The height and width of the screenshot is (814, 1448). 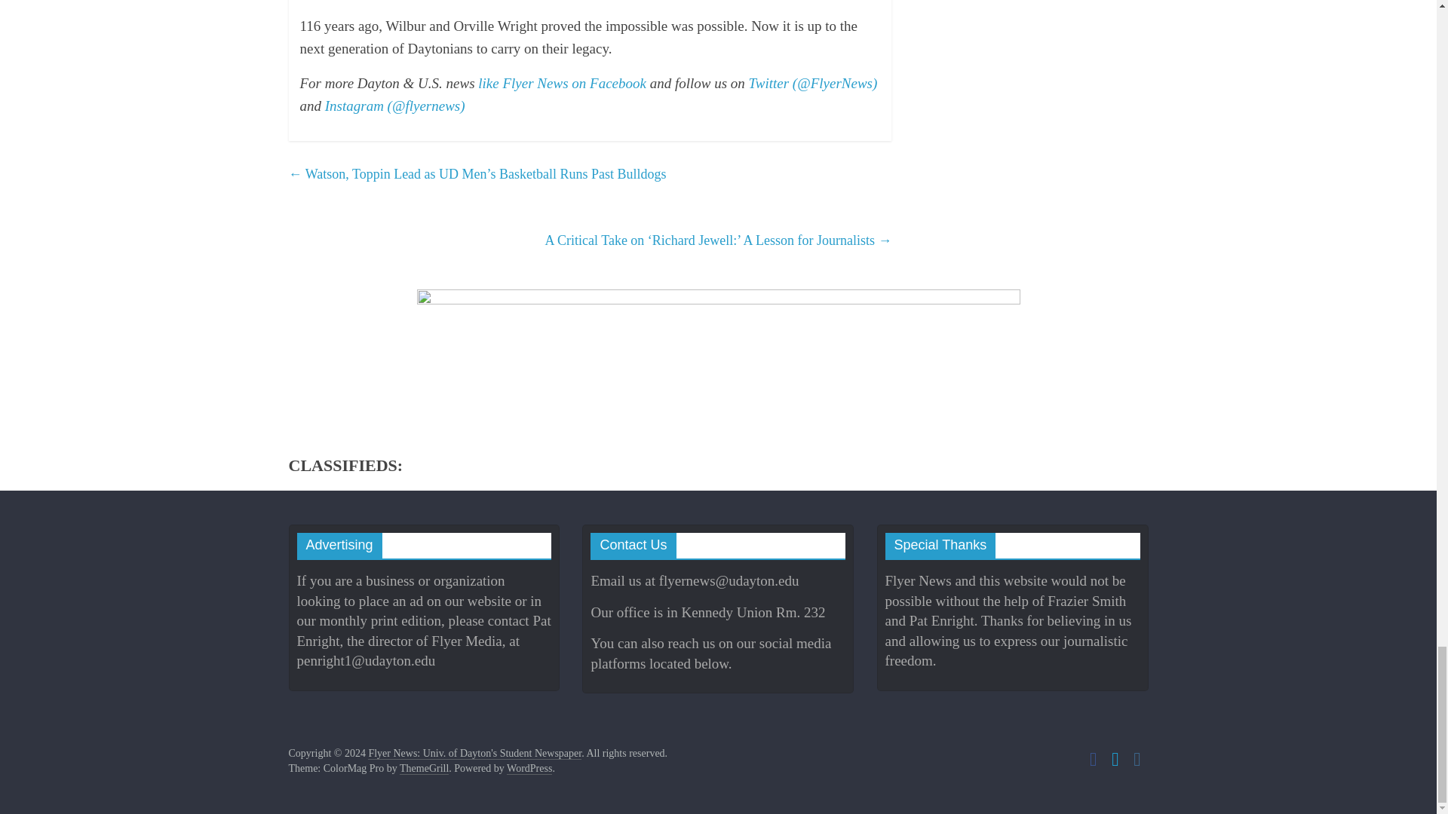 What do you see at coordinates (424, 769) in the screenshot?
I see `ThemeGrill` at bounding box center [424, 769].